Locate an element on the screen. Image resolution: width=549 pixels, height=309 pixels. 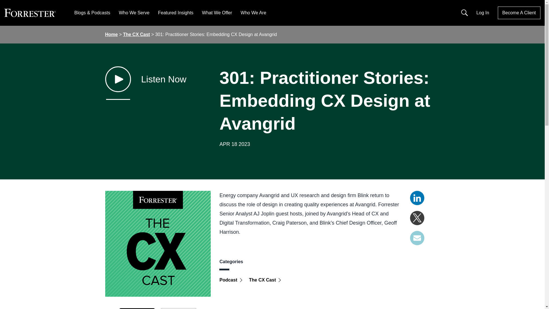
Featured Insights is located at coordinates (176, 13).